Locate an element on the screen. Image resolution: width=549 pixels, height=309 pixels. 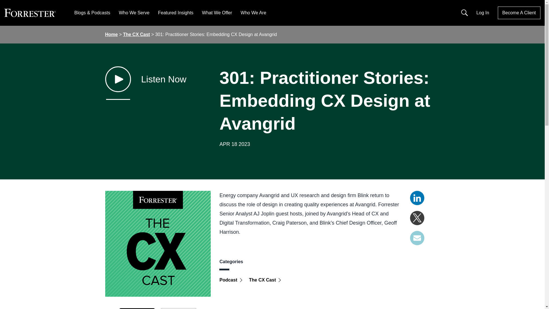
Featured Insights is located at coordinates (176, 13).